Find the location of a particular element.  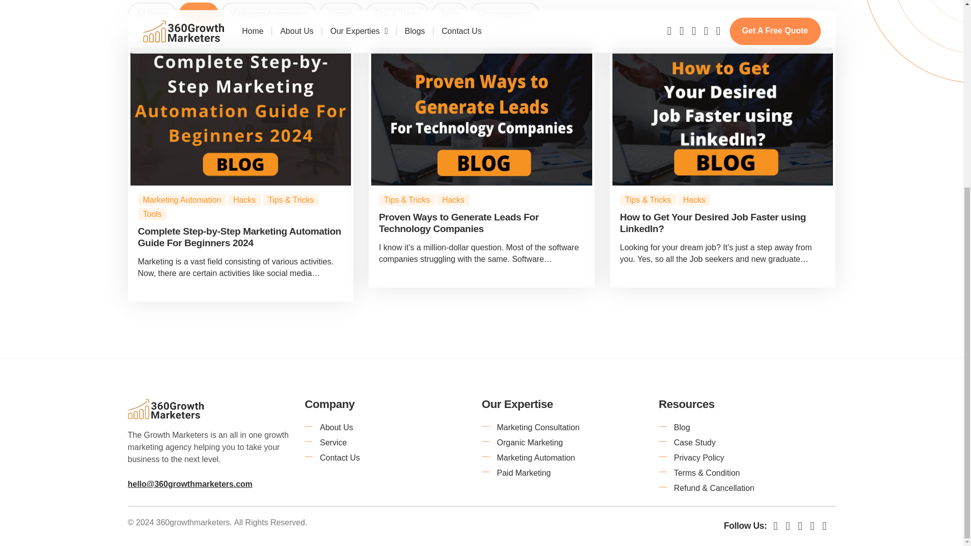

Tools is located at coordinates (449, 13).